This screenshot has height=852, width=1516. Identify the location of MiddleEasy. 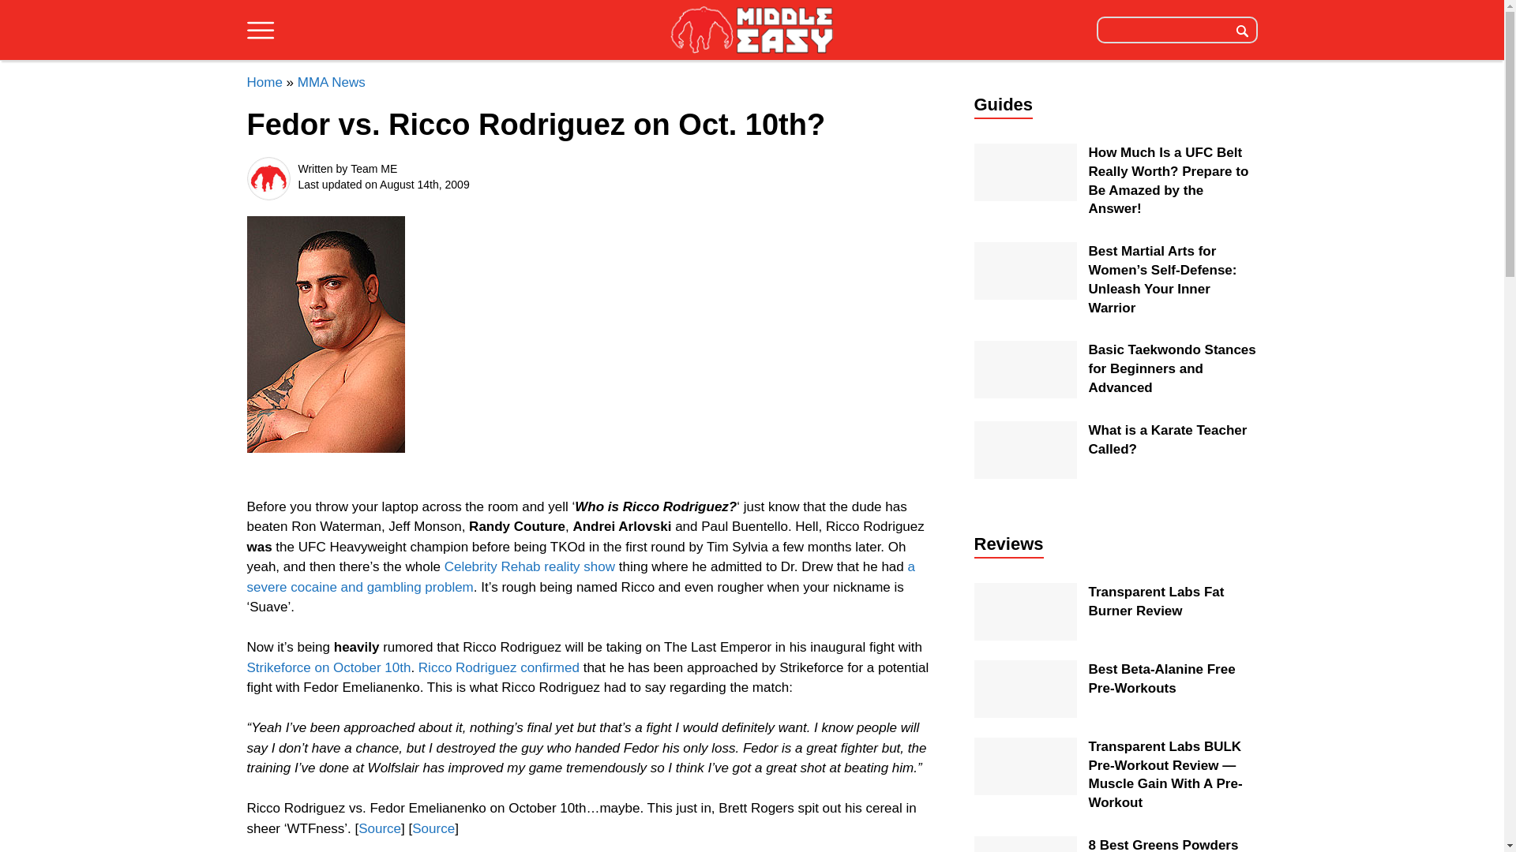
(752, 29).